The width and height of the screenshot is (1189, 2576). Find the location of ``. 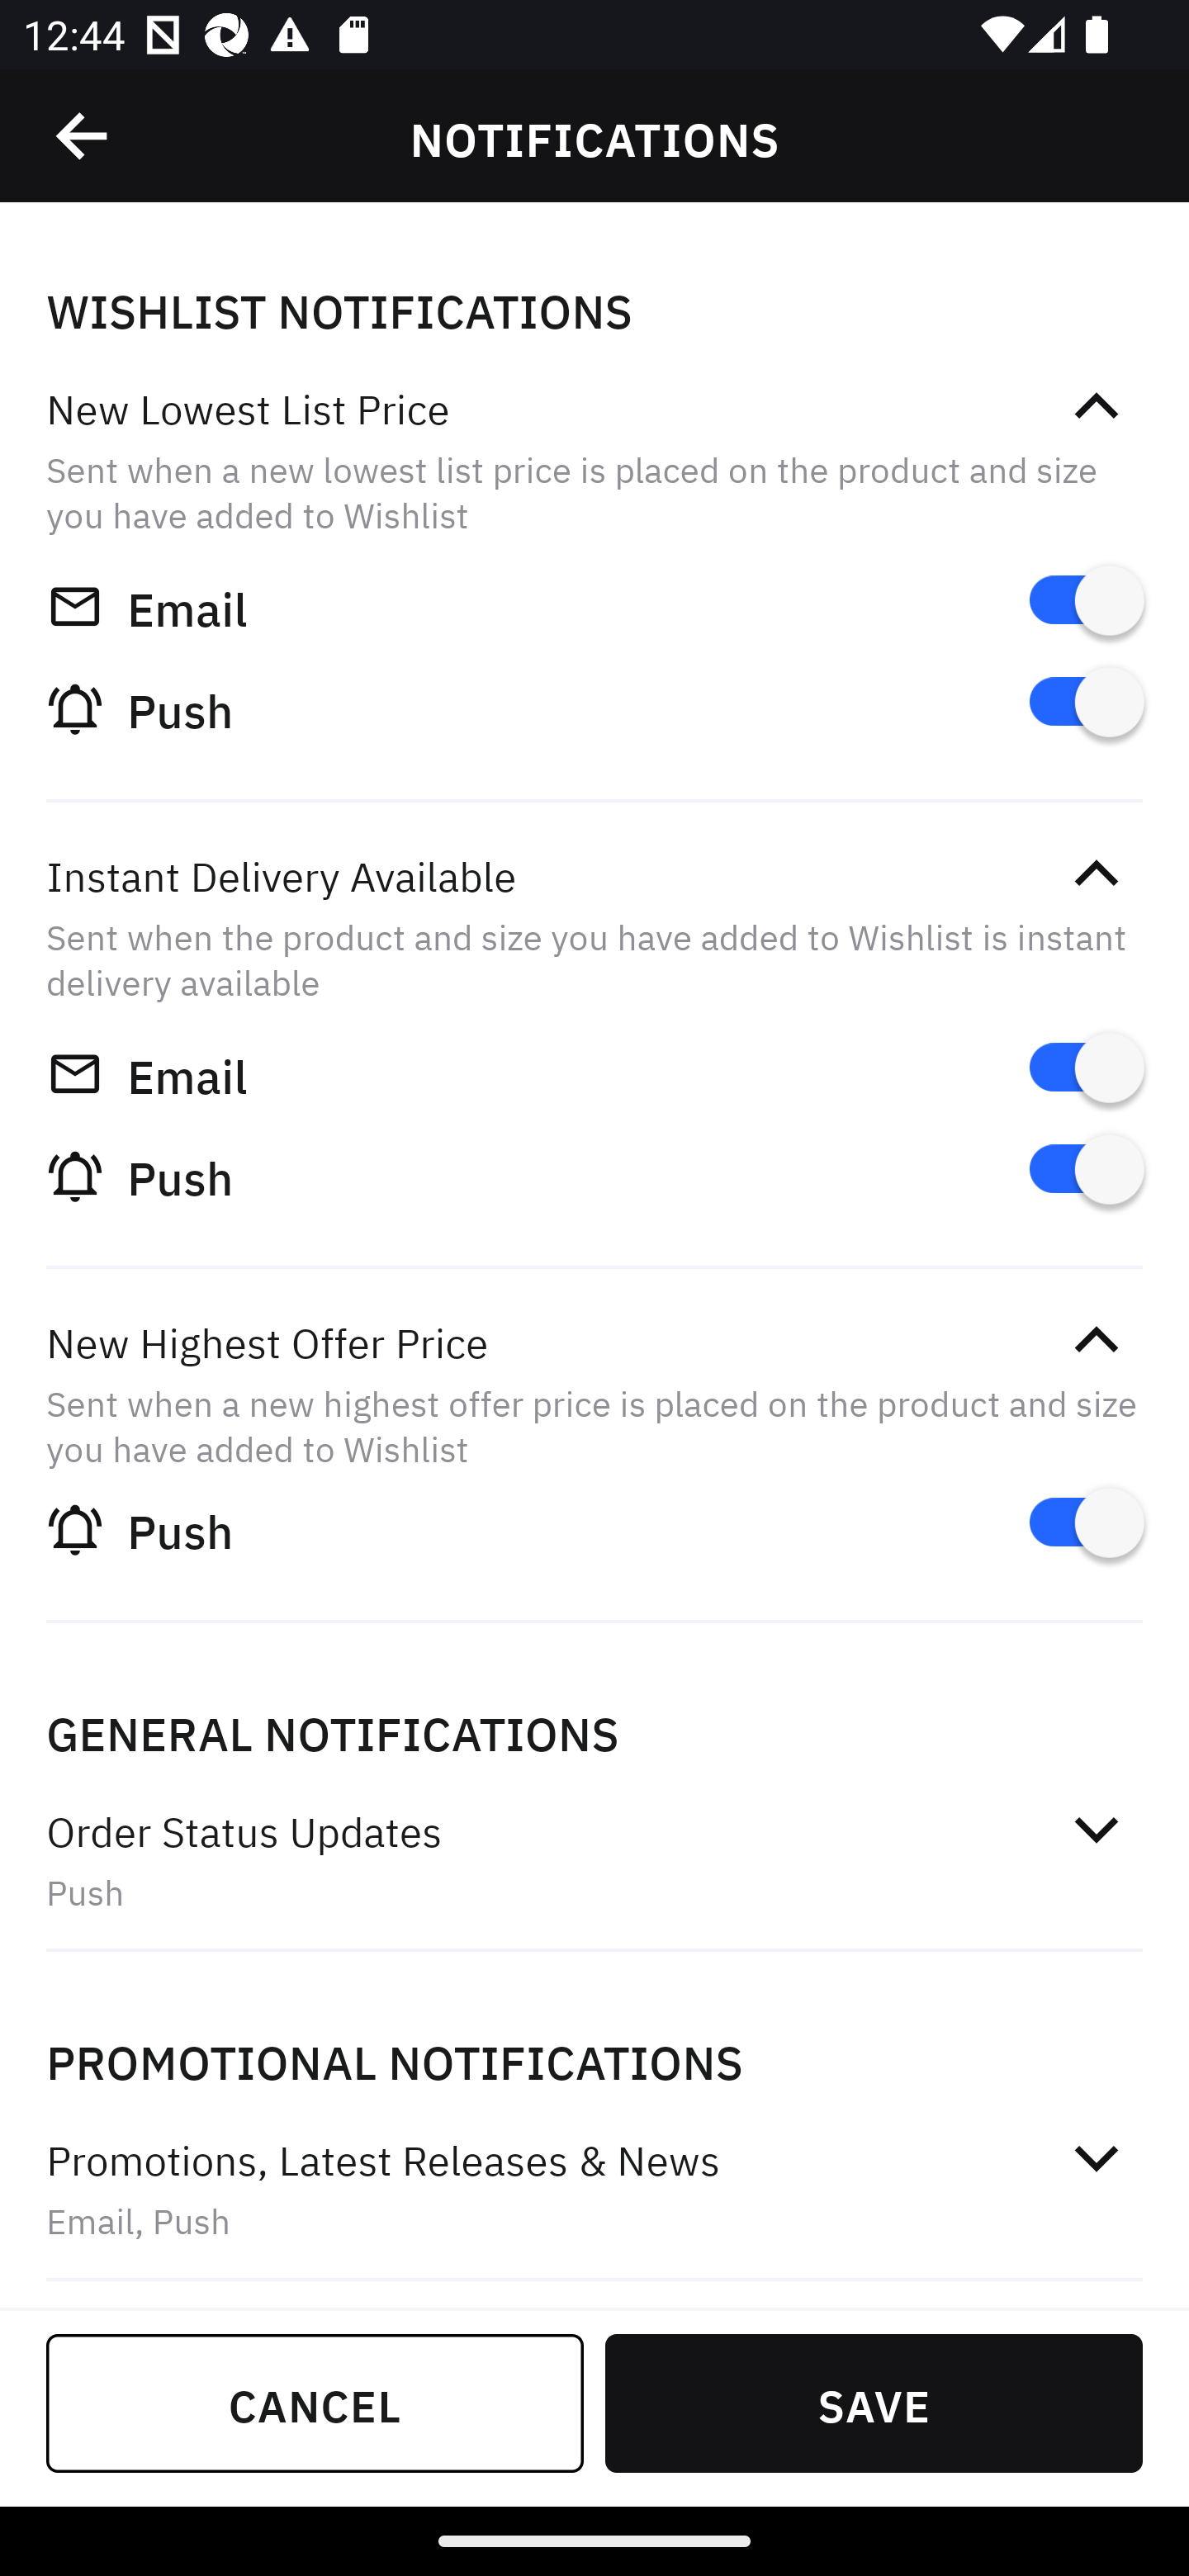

 is located at coordinates (1096, 1830).